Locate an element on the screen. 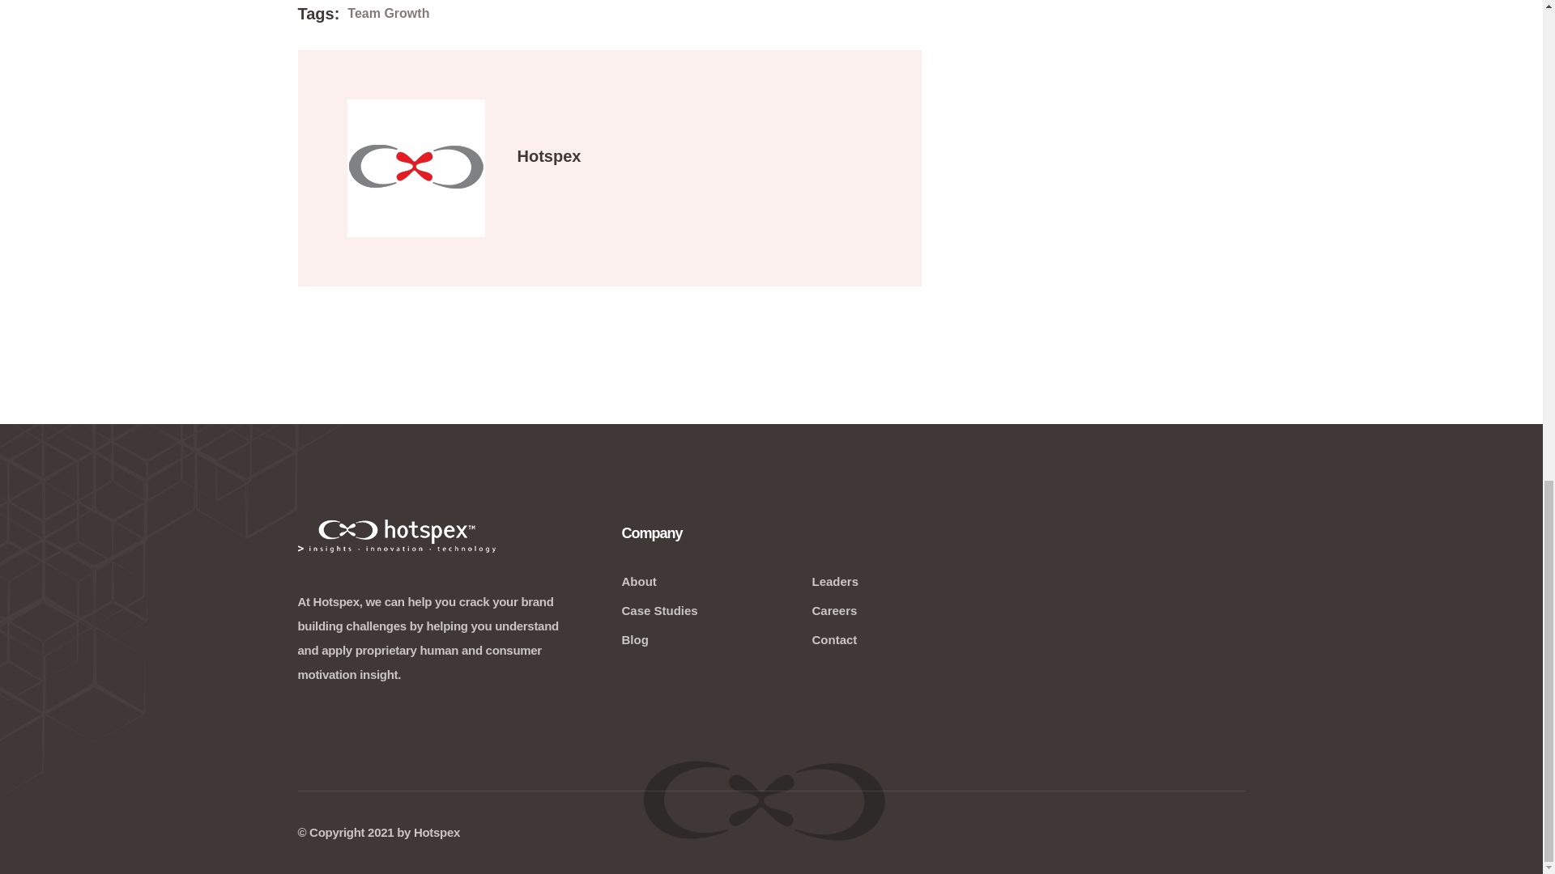 This screenshot has width=1555, height=874. Contact is located at coordinates (834, 639).